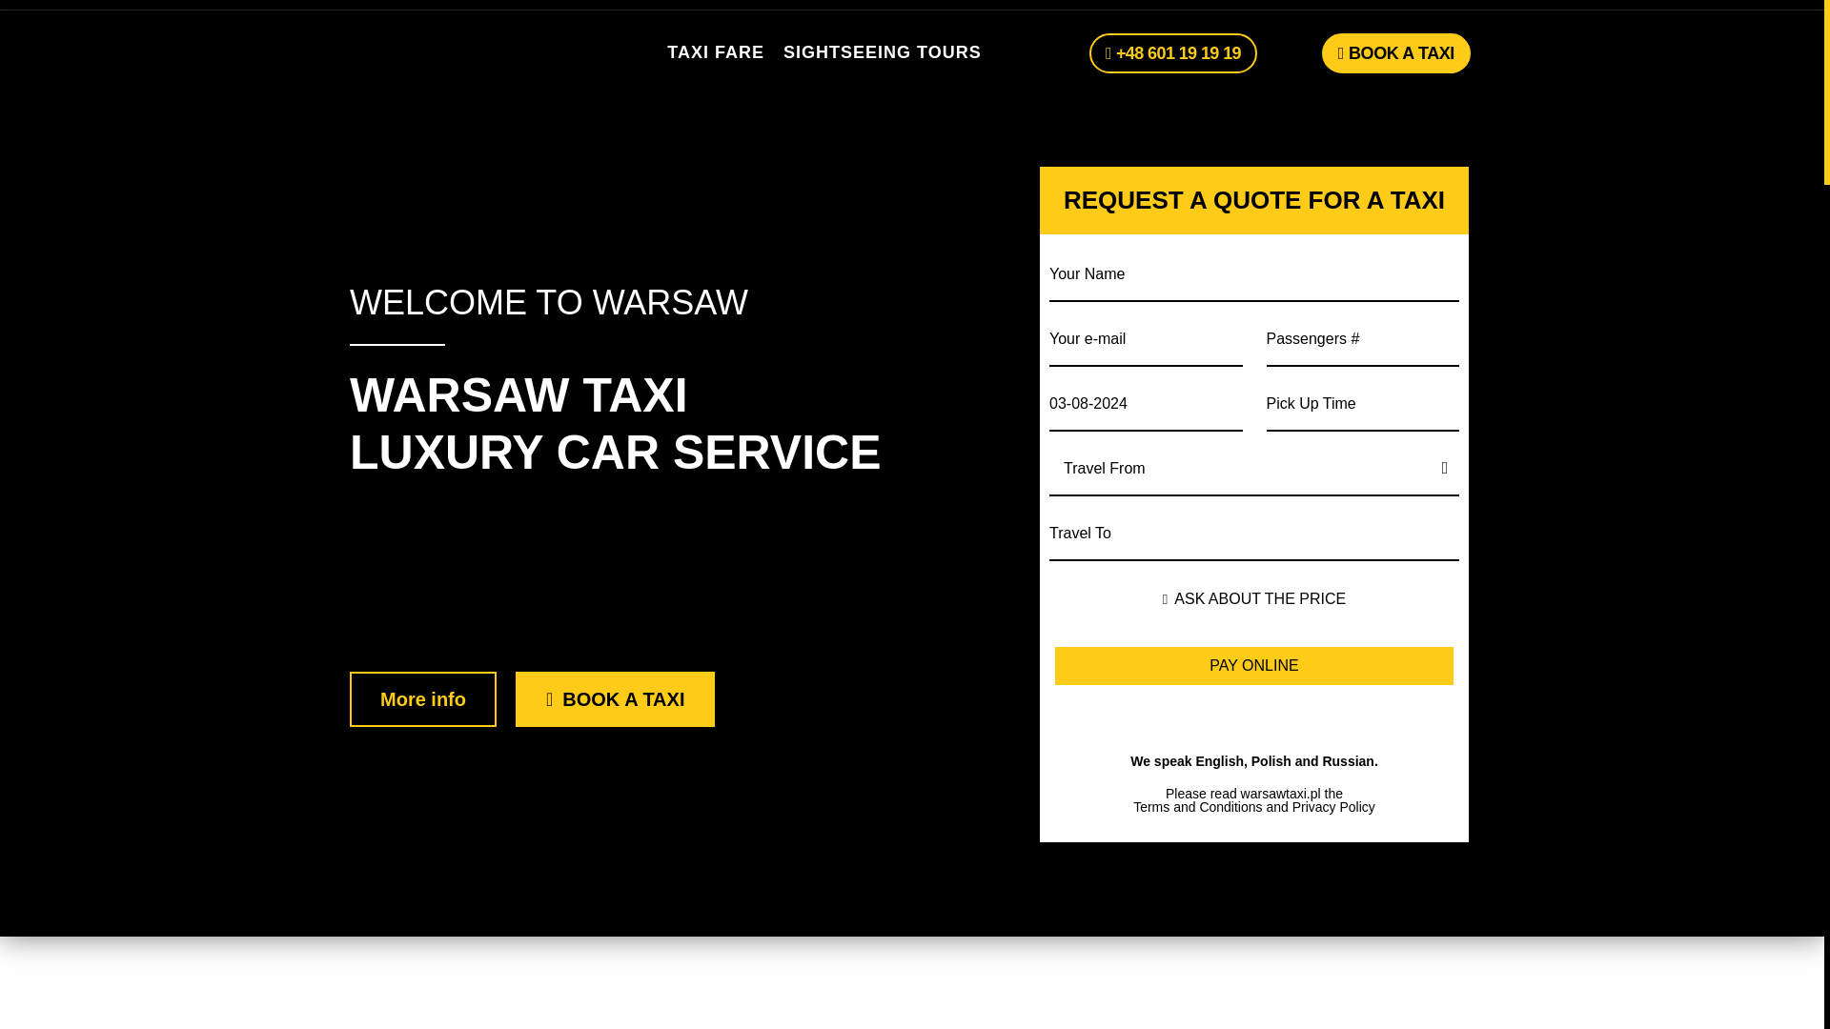 This screenshot has height=1029, width=1830. Describe the element at coordinates (716, 53) in the screenshot. I see `TAXI FARE` at that location.